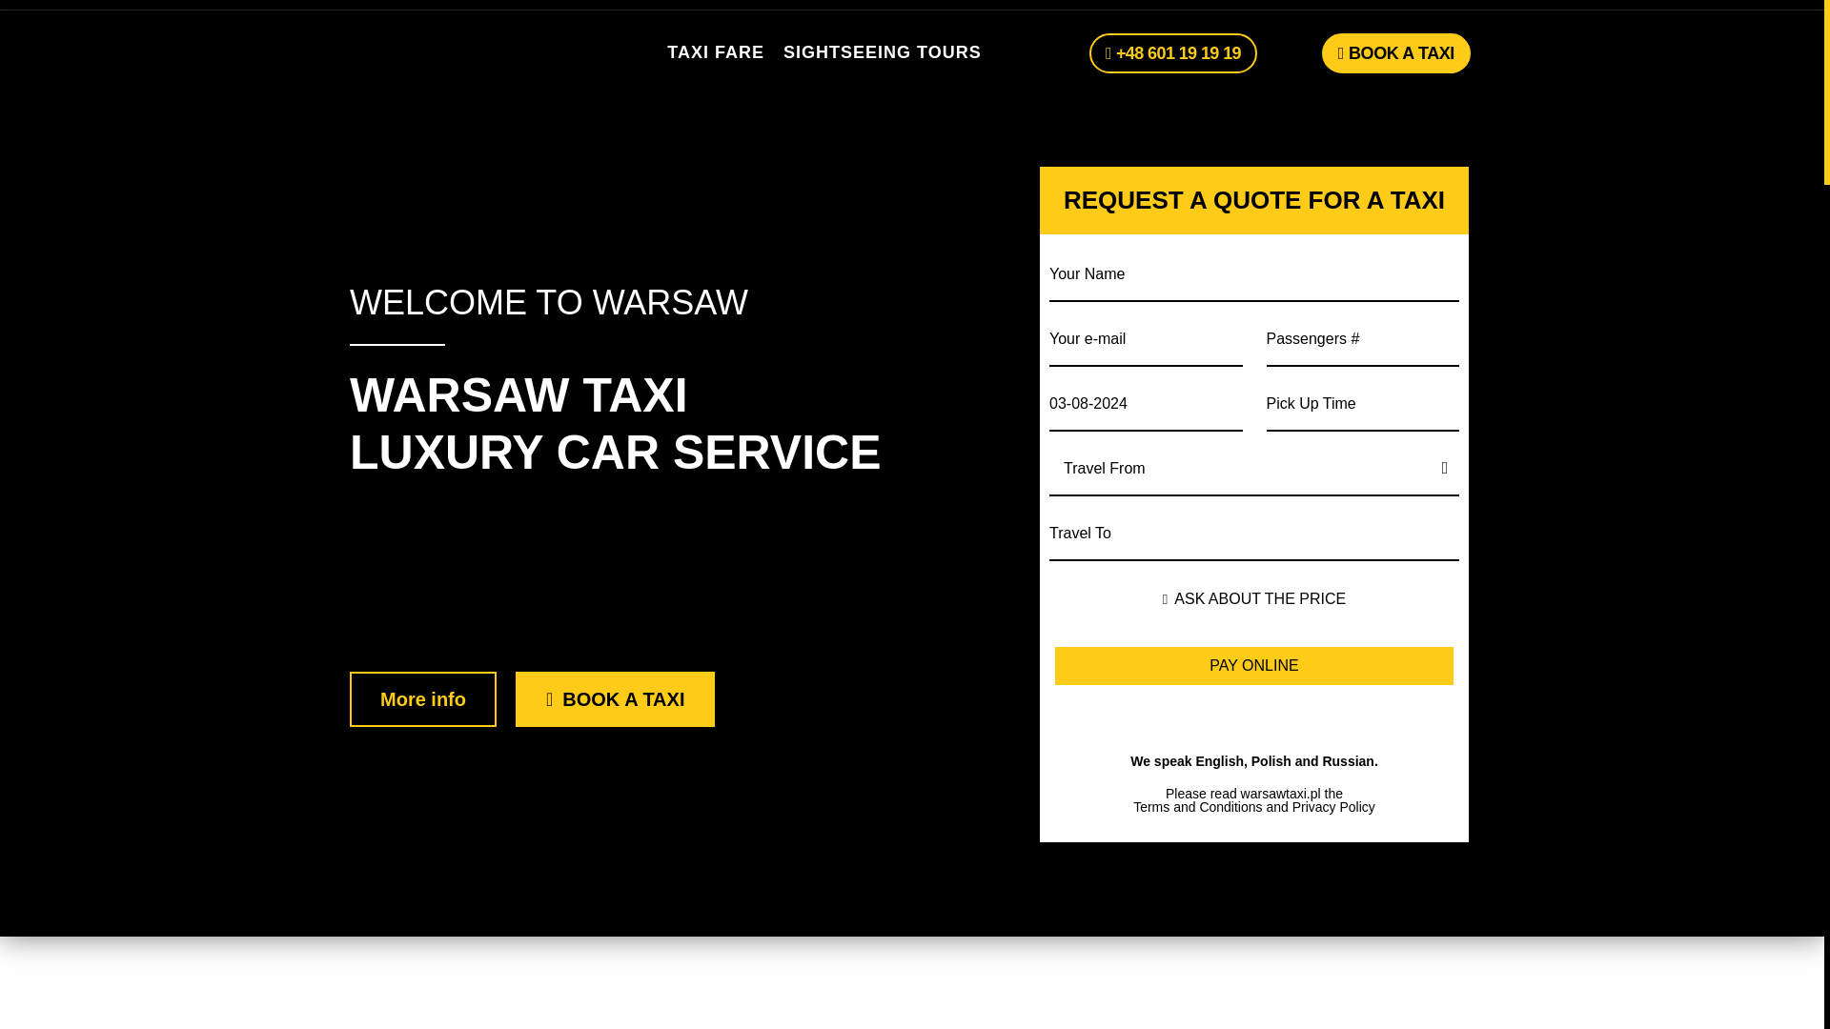 This screenshot has height=1029, width=1830. Describe the element at coordinates (716, 53) in the screenshot. I see `TAXI FARE` at that location.